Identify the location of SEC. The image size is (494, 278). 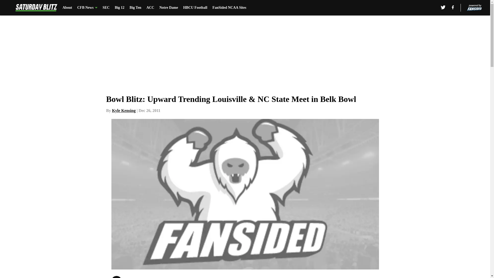
(106, 8).